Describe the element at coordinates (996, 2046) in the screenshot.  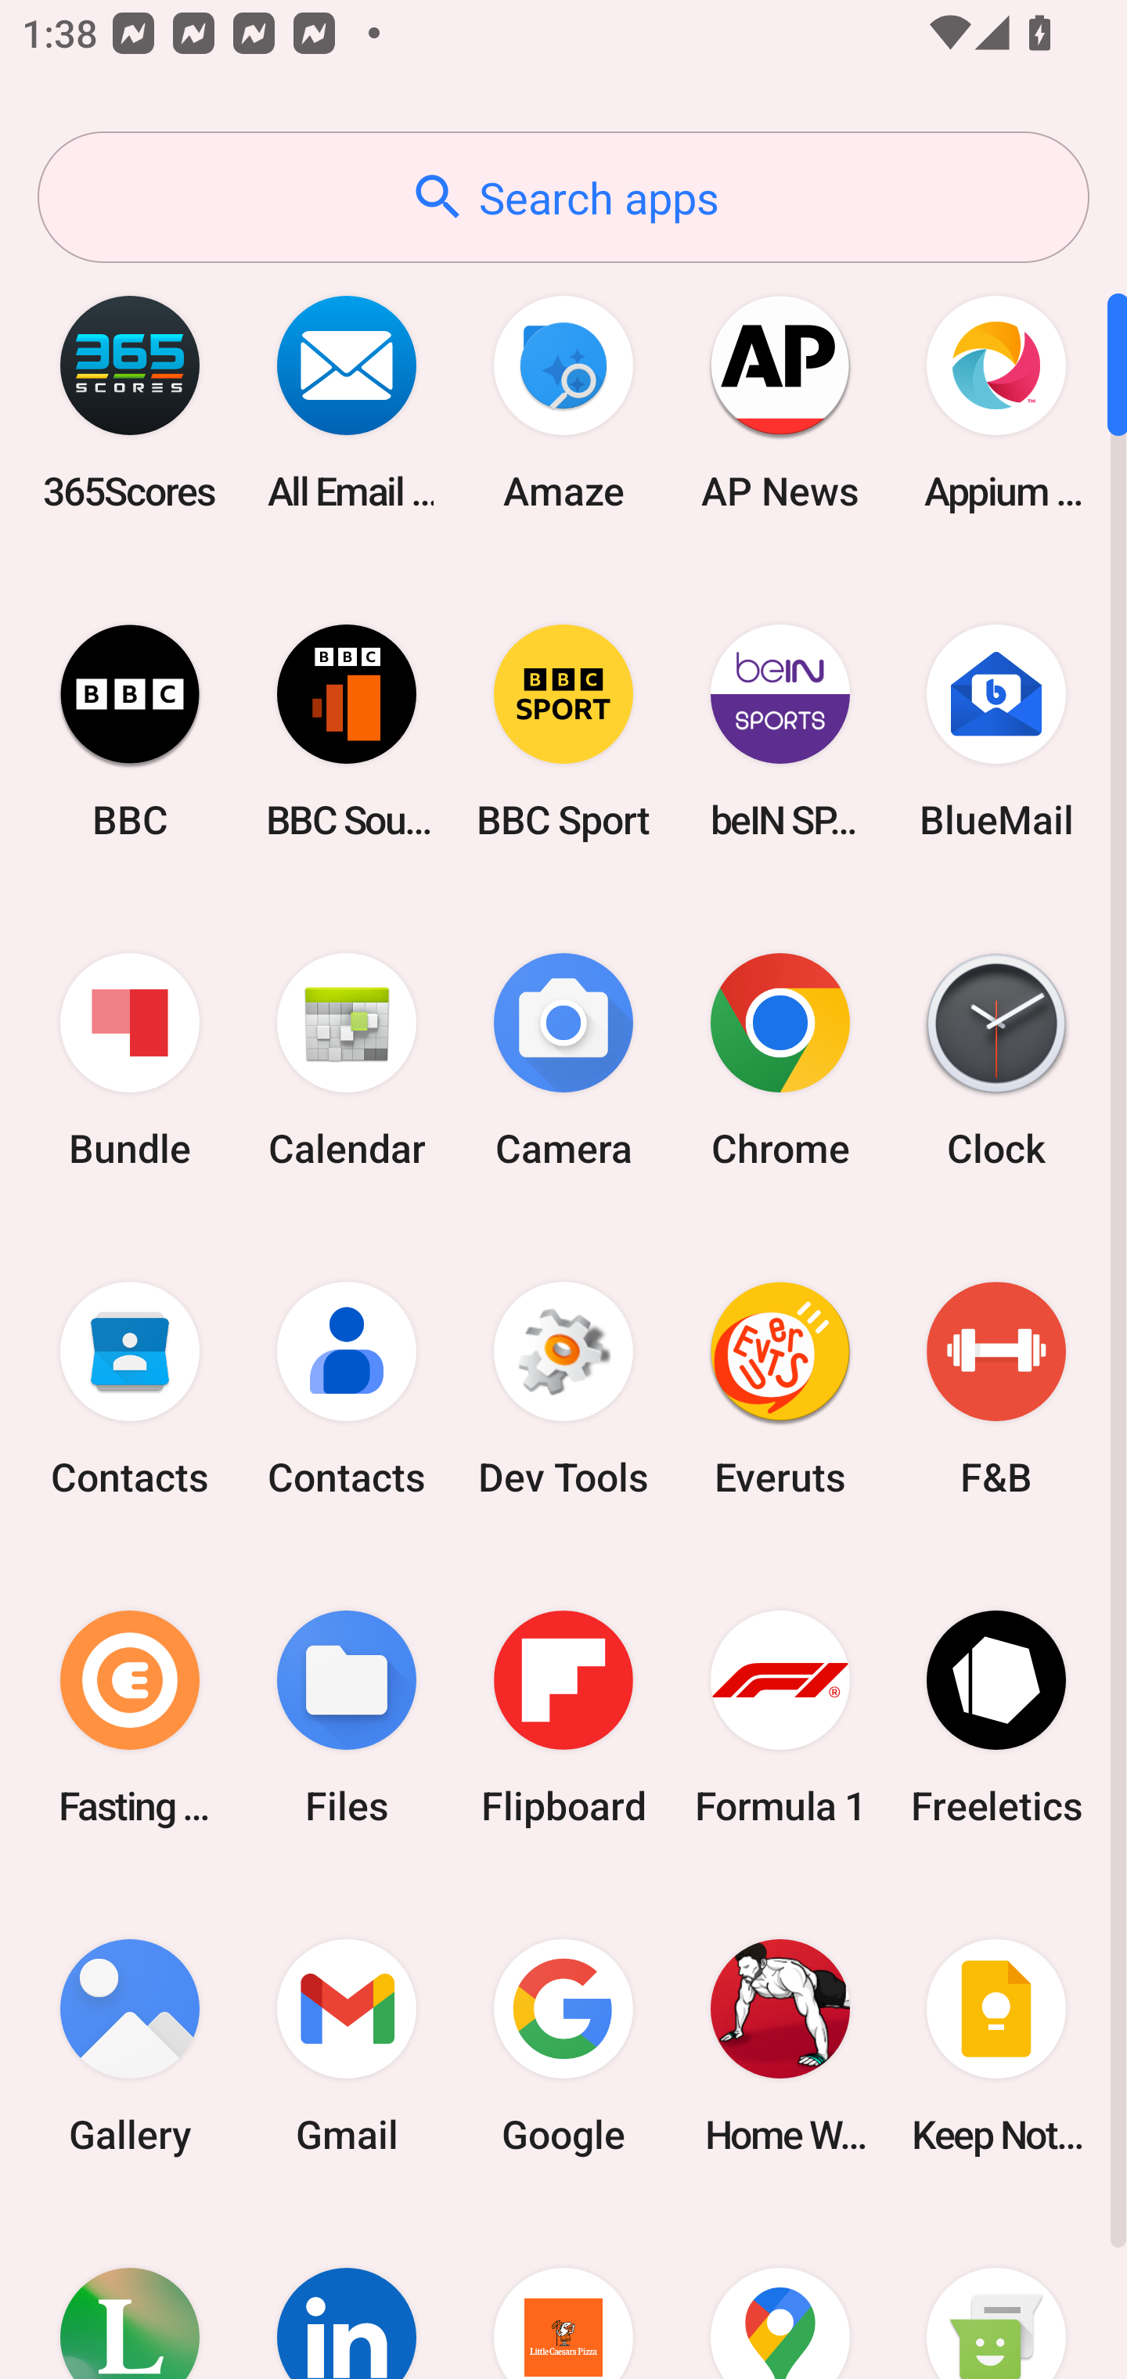
I see `Keep Notes` at that location.